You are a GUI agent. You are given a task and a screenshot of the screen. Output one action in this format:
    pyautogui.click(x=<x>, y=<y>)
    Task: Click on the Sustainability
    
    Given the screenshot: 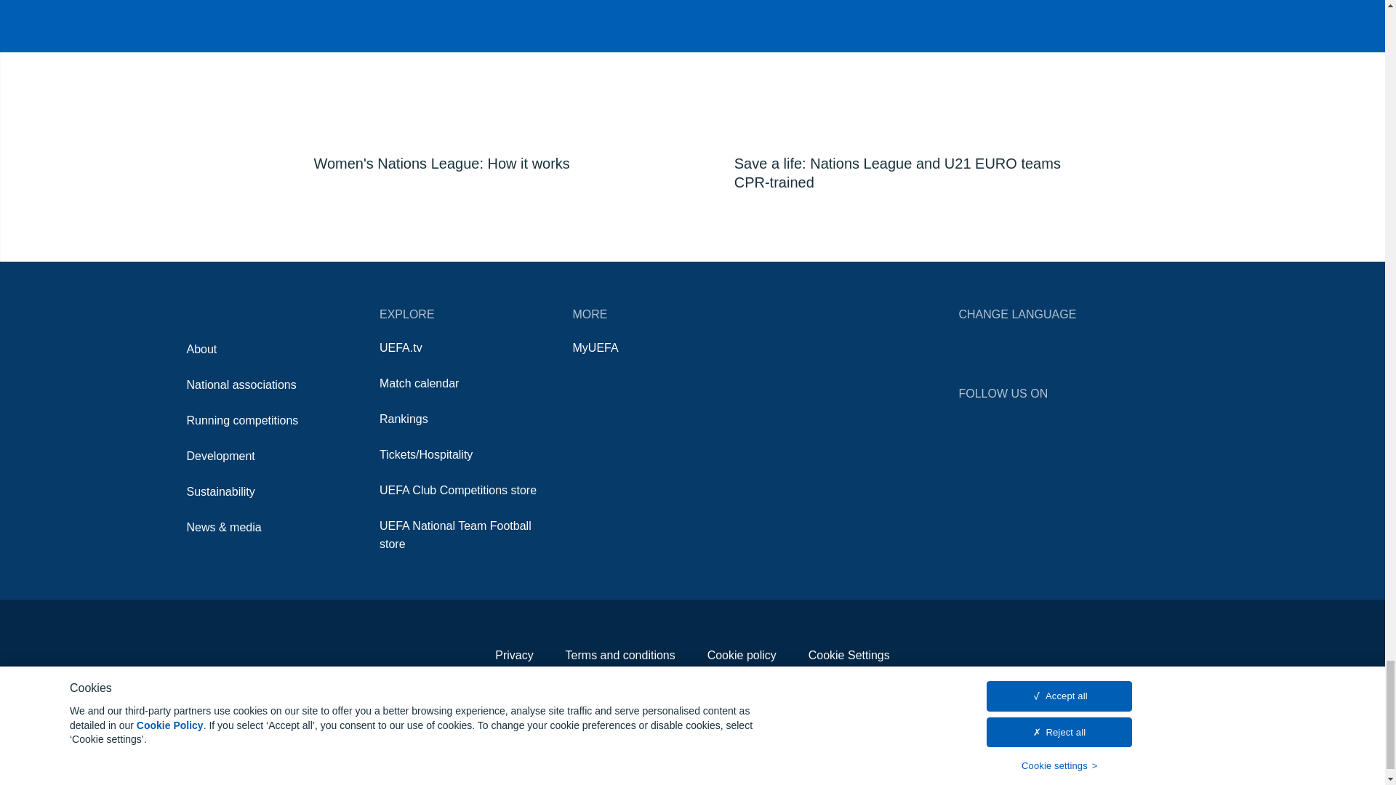 What is the action you would take?
    pyautogui.click(x=220, y=491)
    